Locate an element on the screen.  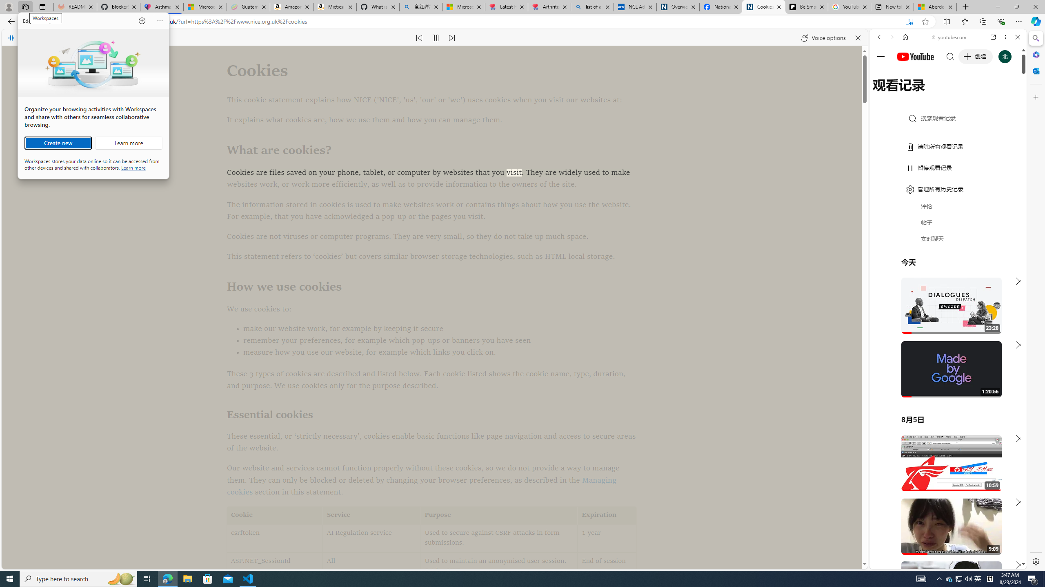
Voice options is located at coordinates (823, 38).